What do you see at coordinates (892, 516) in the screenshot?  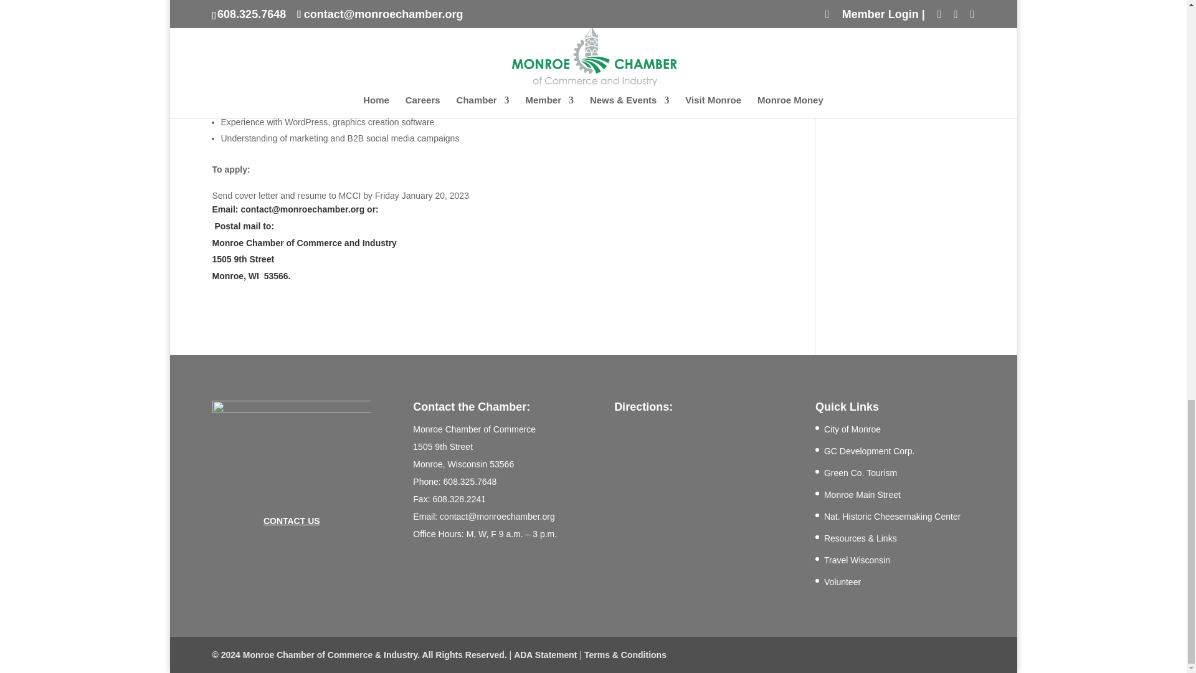 I see `Nat. Historic Cheesemaking Center` at bounding box center [892, 516].